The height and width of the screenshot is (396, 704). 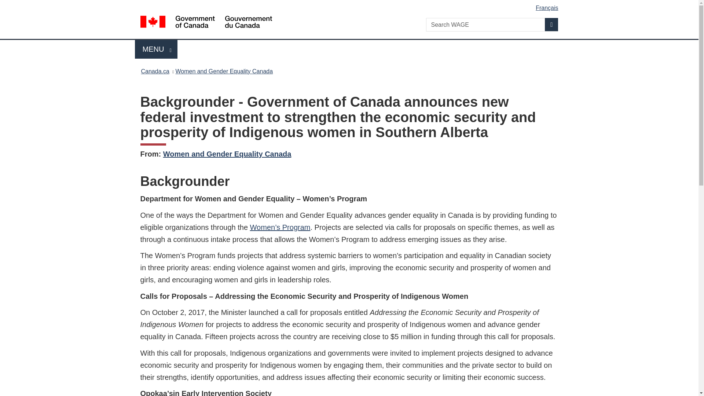 What do you see at coordinates (224, 71) in the screenshot?
I see `Women and Gender Equality Canada` at bounding box center [224, 71].